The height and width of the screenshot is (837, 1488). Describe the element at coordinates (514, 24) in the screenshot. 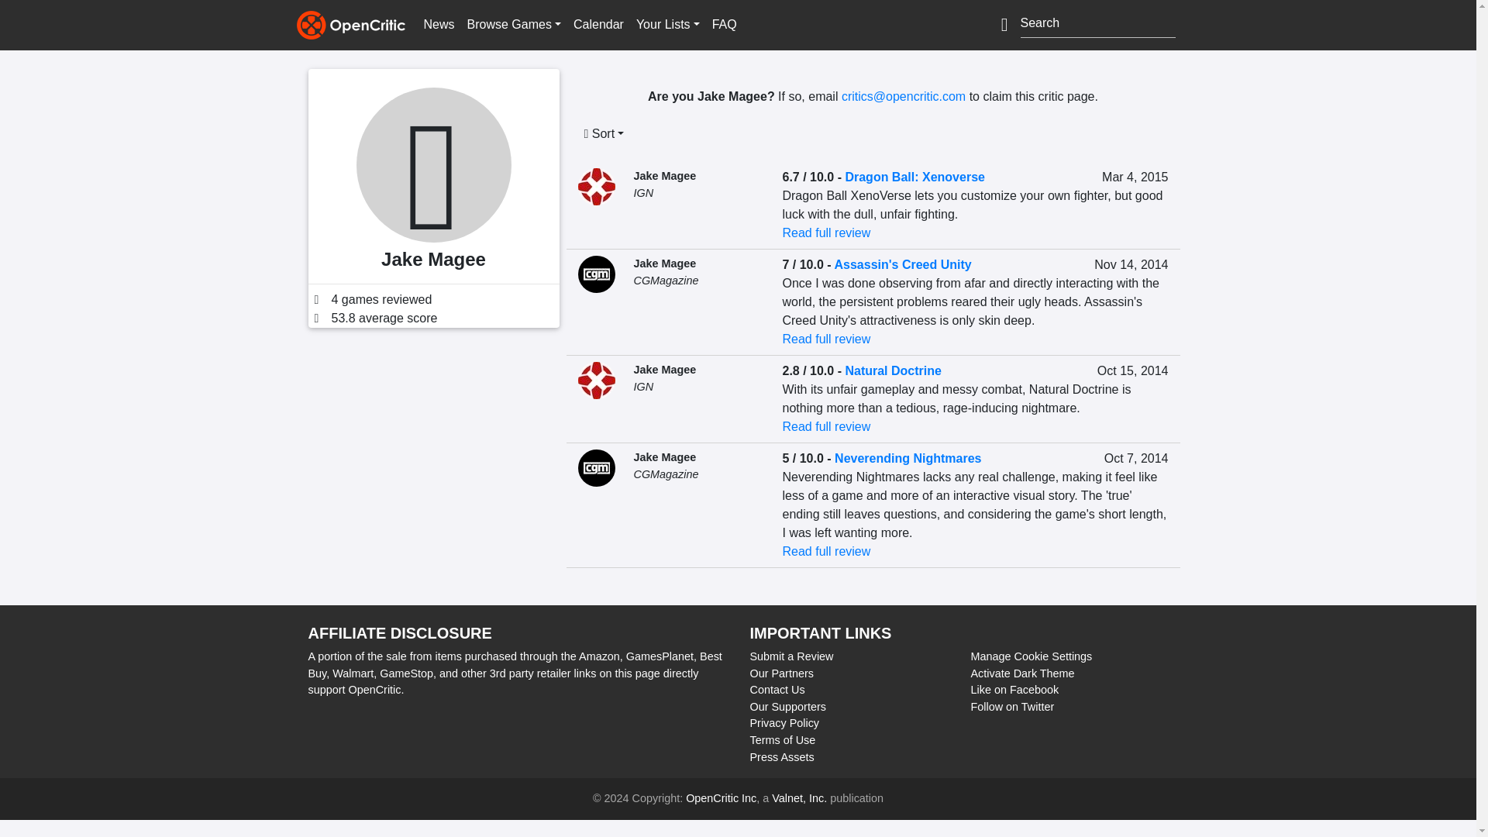

I see `Browse Games` at that location.